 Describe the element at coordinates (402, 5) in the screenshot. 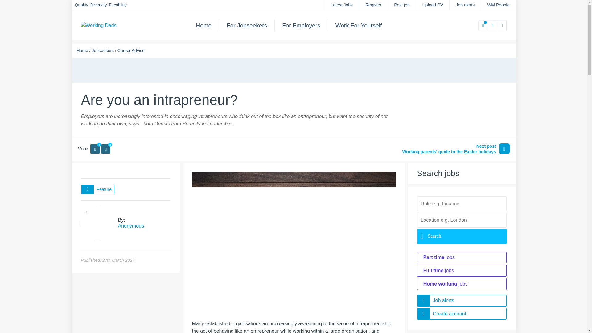

I see `Post job` at that location.